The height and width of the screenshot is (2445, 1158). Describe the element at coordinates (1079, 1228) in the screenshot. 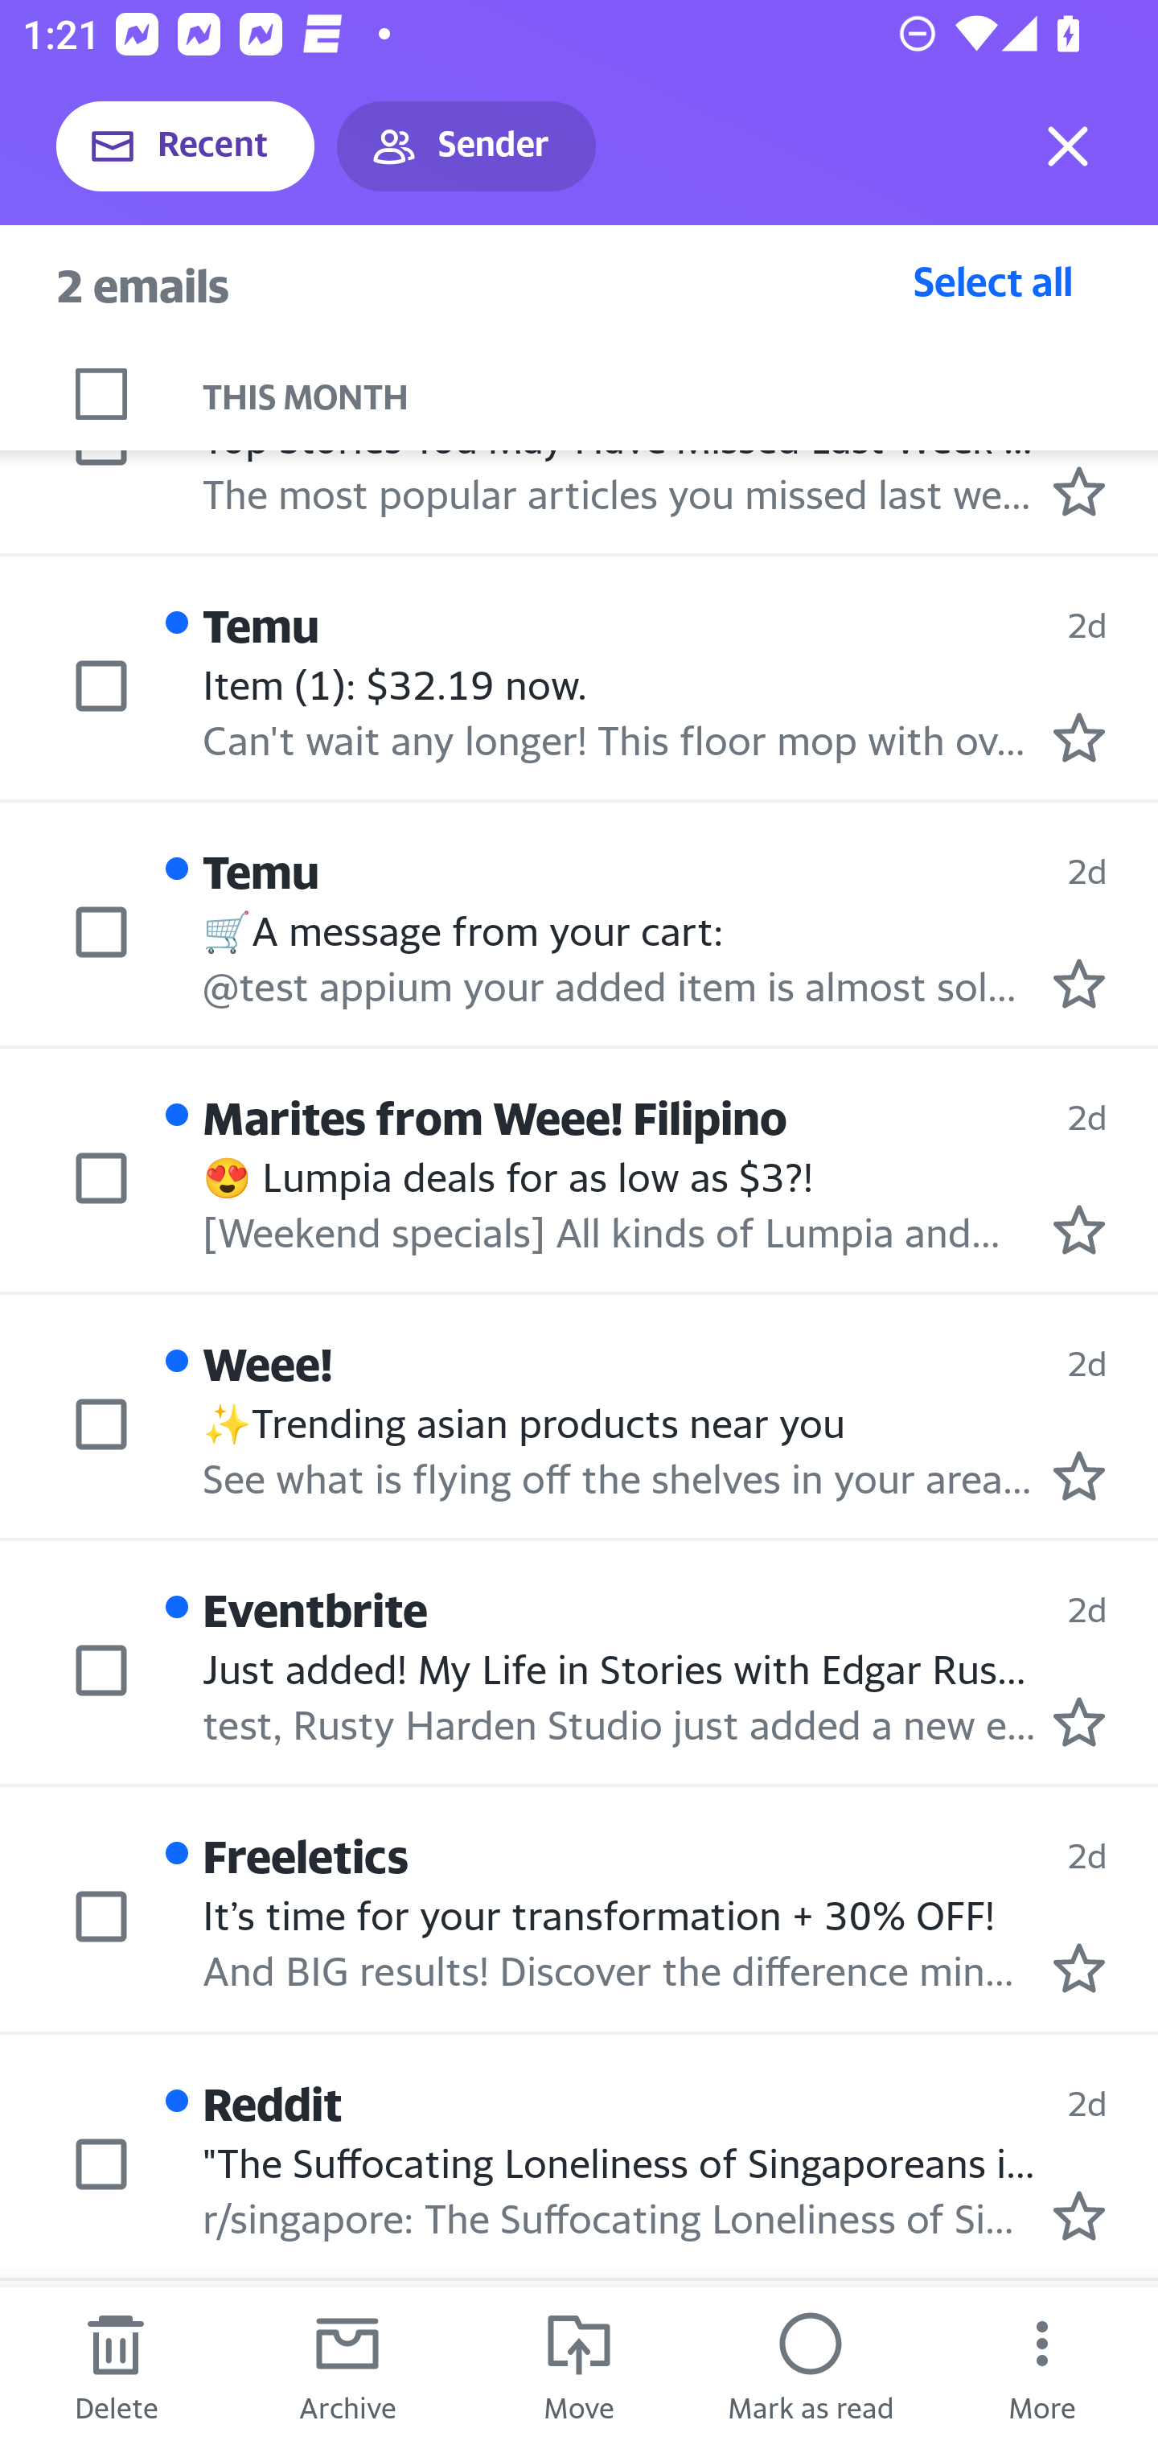

I see `Mark as starred.` at that location.